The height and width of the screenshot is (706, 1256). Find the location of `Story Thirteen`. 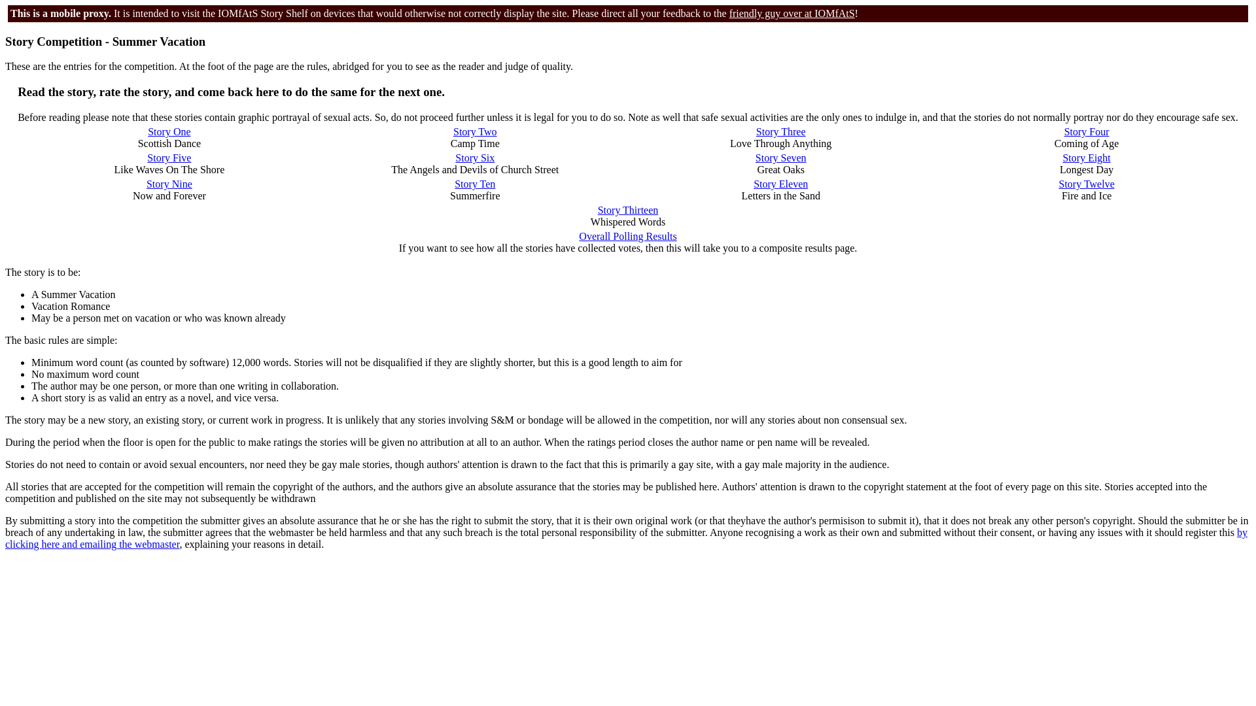

Story Thirteen is located at coordinates (628, 210).